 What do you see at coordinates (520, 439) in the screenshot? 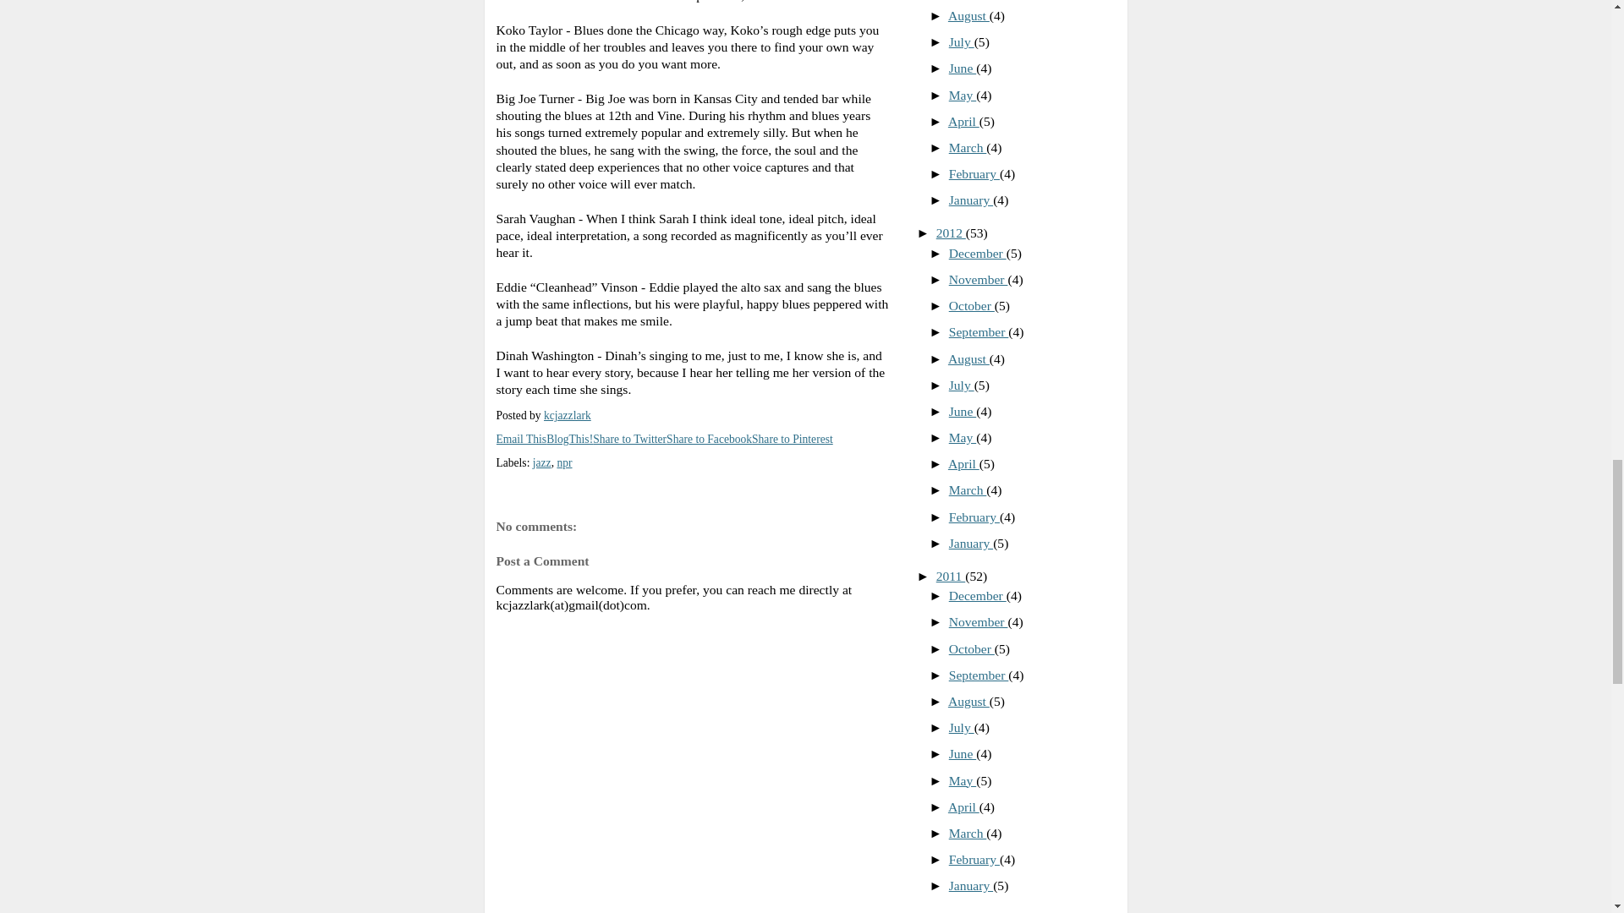
I see `Email This` at bounding box center [520, 439].